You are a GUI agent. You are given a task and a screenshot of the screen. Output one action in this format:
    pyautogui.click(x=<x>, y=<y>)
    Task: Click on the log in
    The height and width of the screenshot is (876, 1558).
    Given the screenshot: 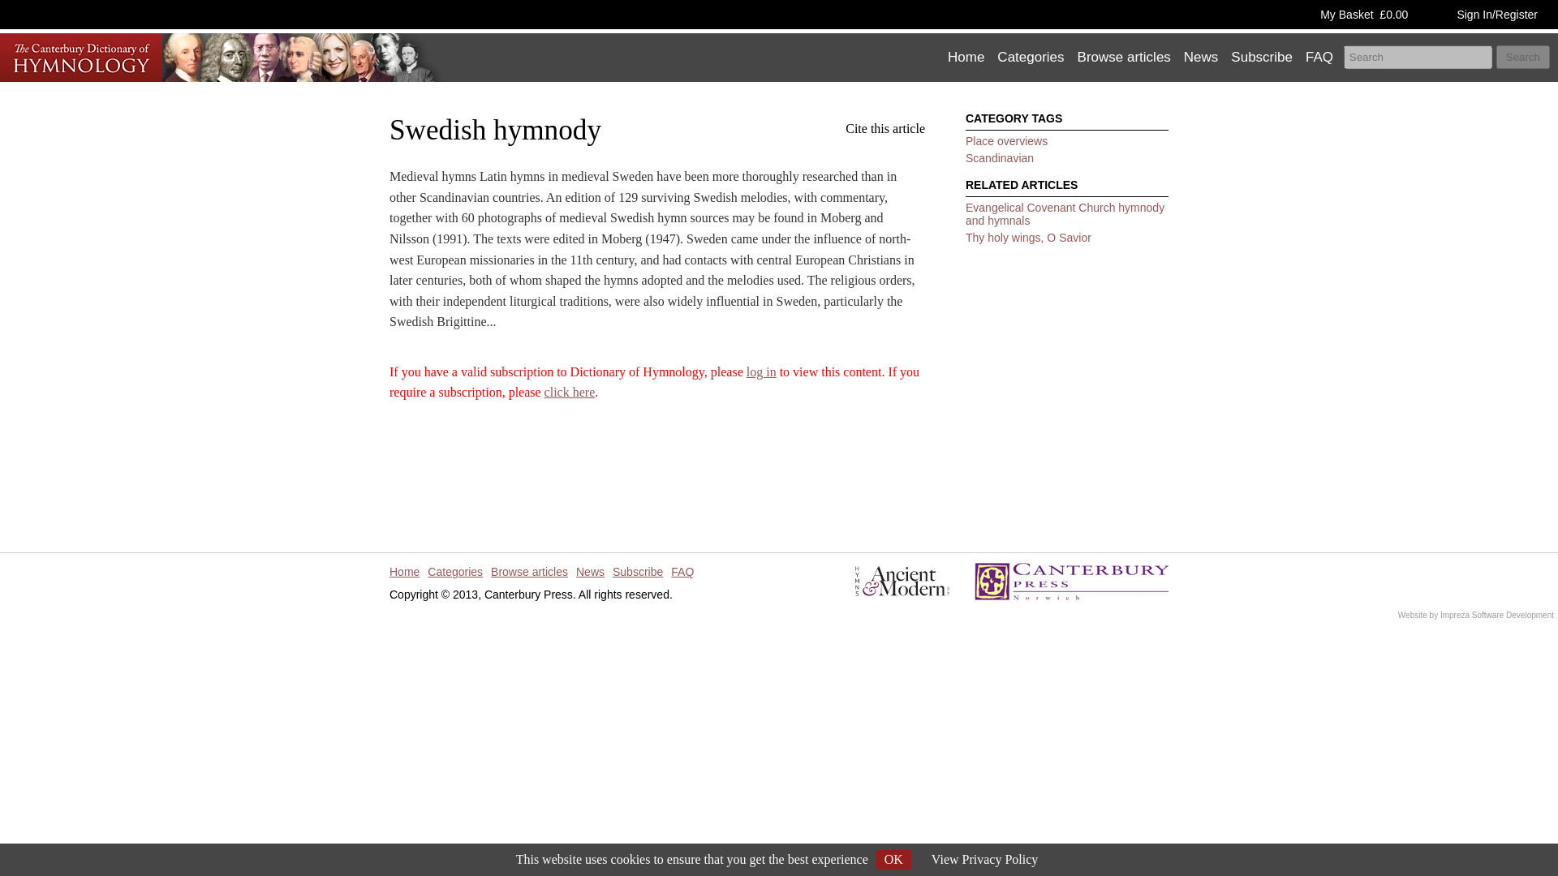 What is the action you would take?
    pyautogui.click(x=761, y=371)
    